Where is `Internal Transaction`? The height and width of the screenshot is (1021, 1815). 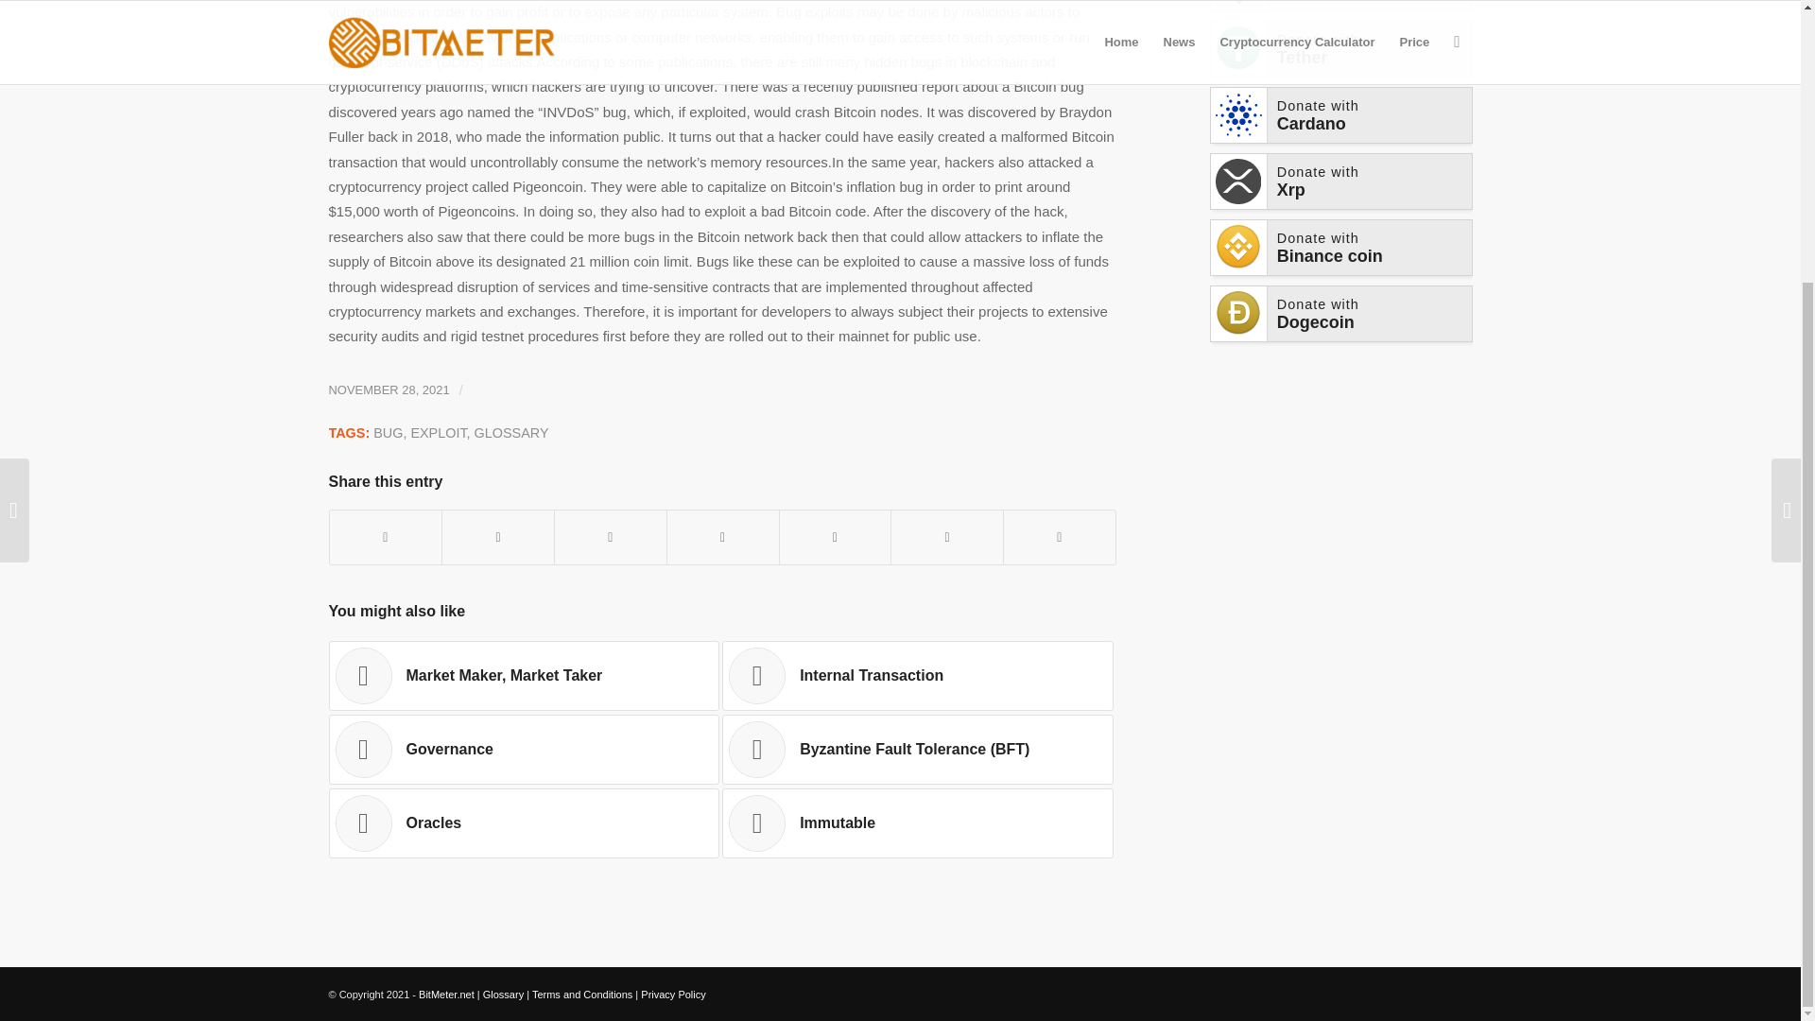
Internal Transaction is located at coordinates (918, 675).